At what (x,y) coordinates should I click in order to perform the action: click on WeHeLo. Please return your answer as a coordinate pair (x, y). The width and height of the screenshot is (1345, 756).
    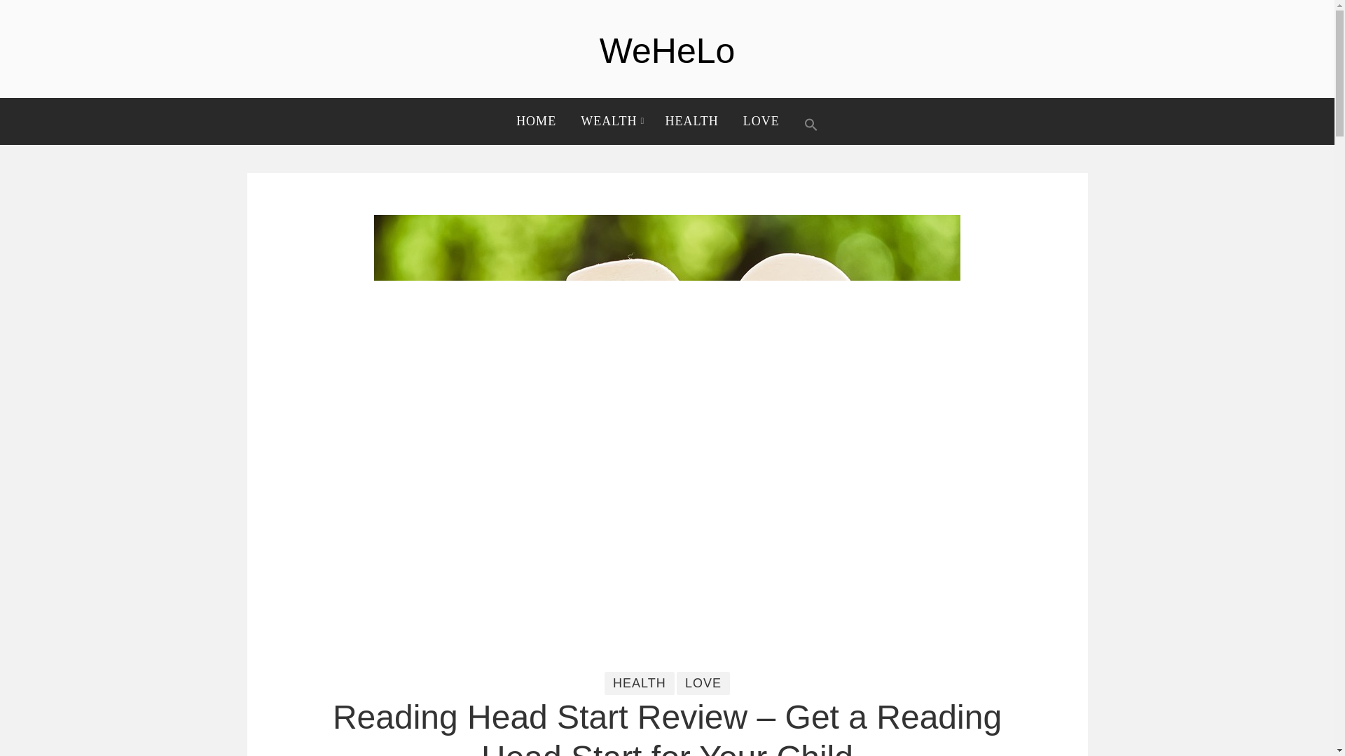
    Looking at the image, I should click on (668, 51).